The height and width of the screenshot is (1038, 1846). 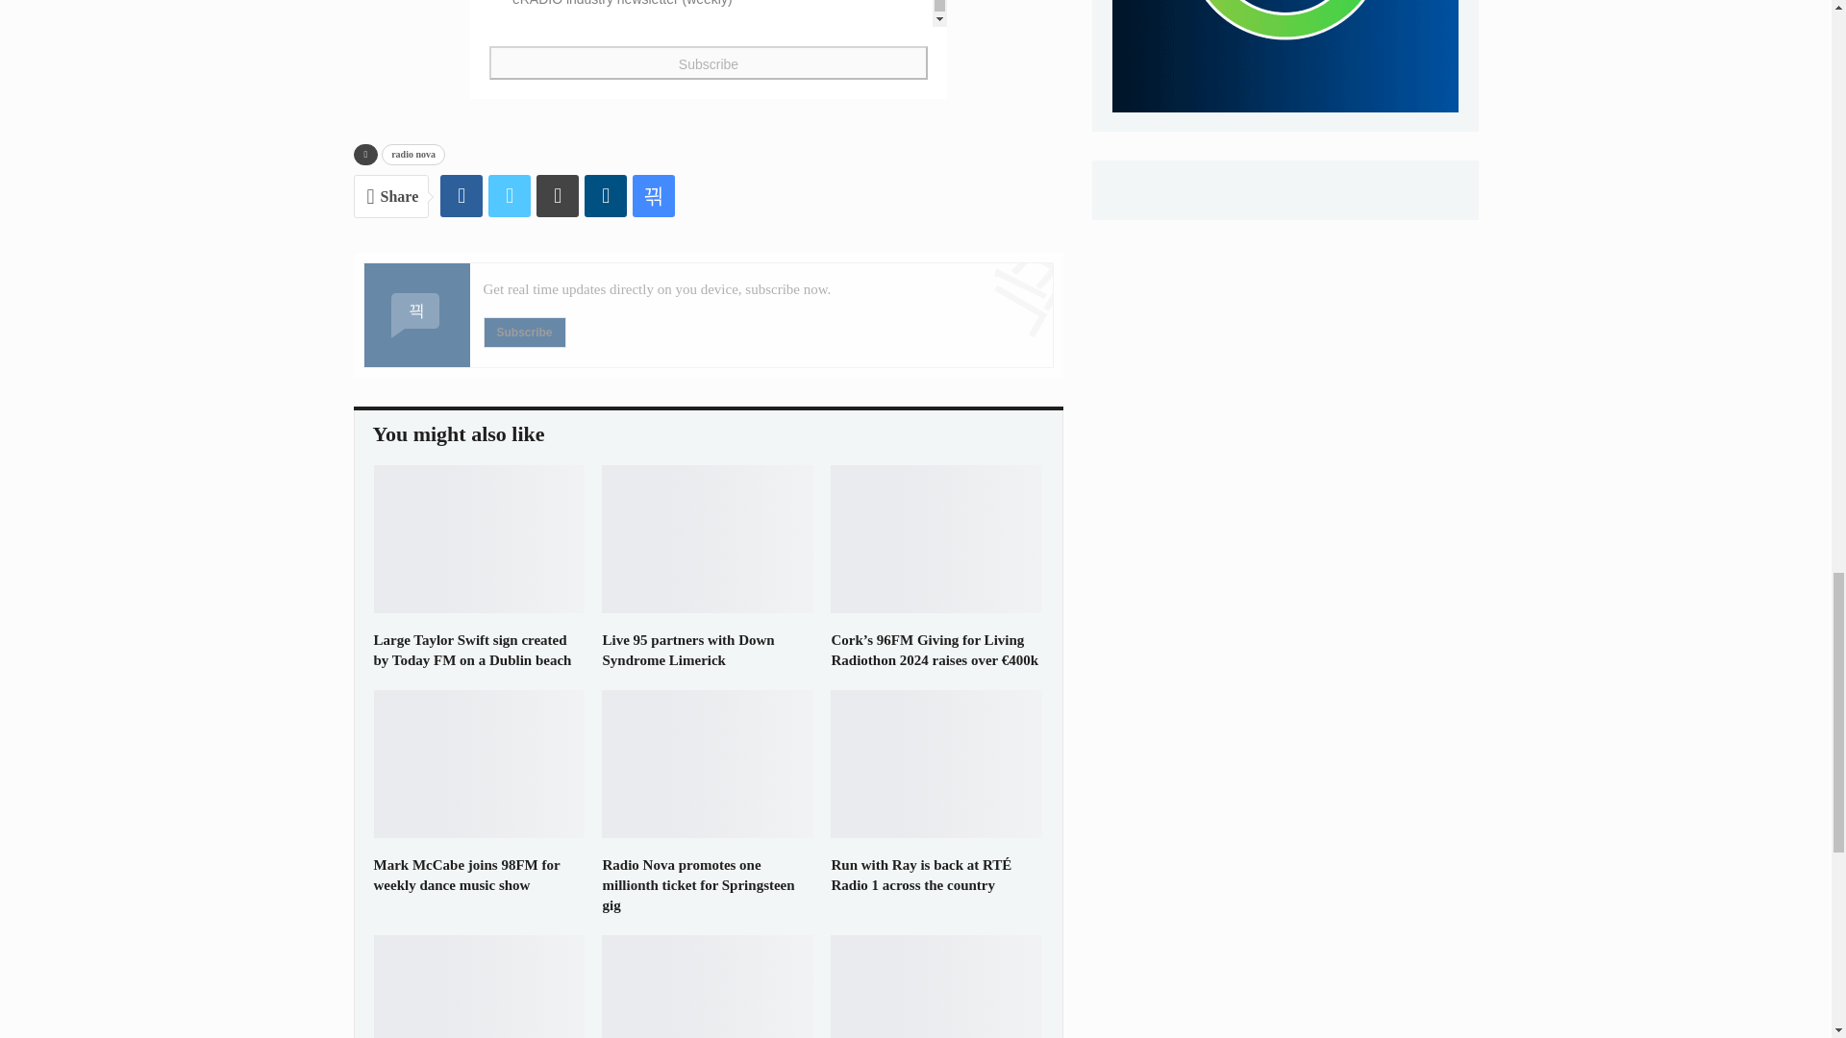 I want to click on Mark McCabe joins 98FM for weekly dance music show, so click(x=479, y=763).